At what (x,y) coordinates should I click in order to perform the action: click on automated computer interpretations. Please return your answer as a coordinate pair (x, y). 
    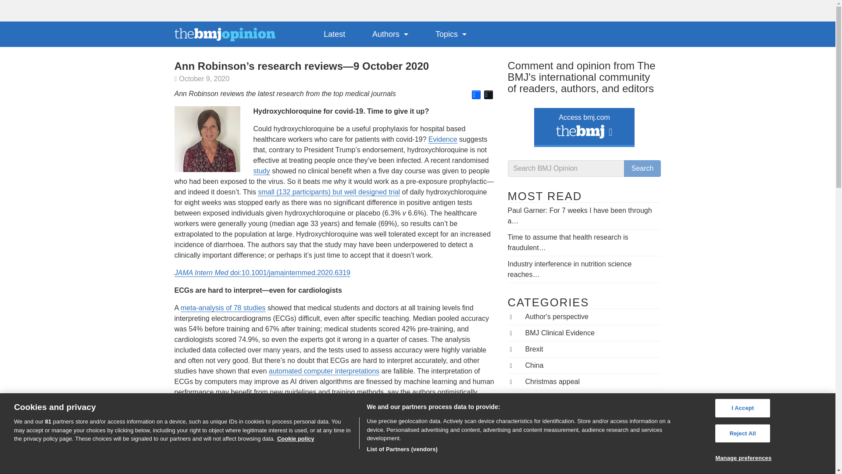
    Looking at the image, I should click on (324, 371).